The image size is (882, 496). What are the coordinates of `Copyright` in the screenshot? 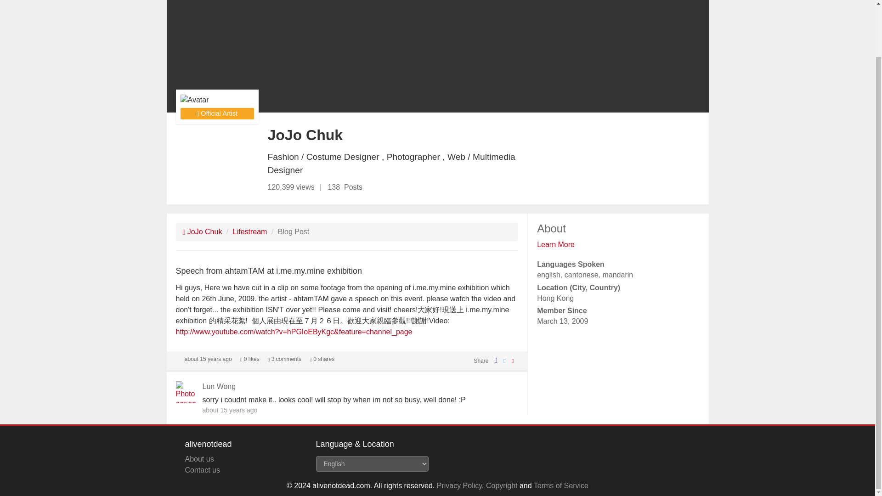 It's located at (501, 485).